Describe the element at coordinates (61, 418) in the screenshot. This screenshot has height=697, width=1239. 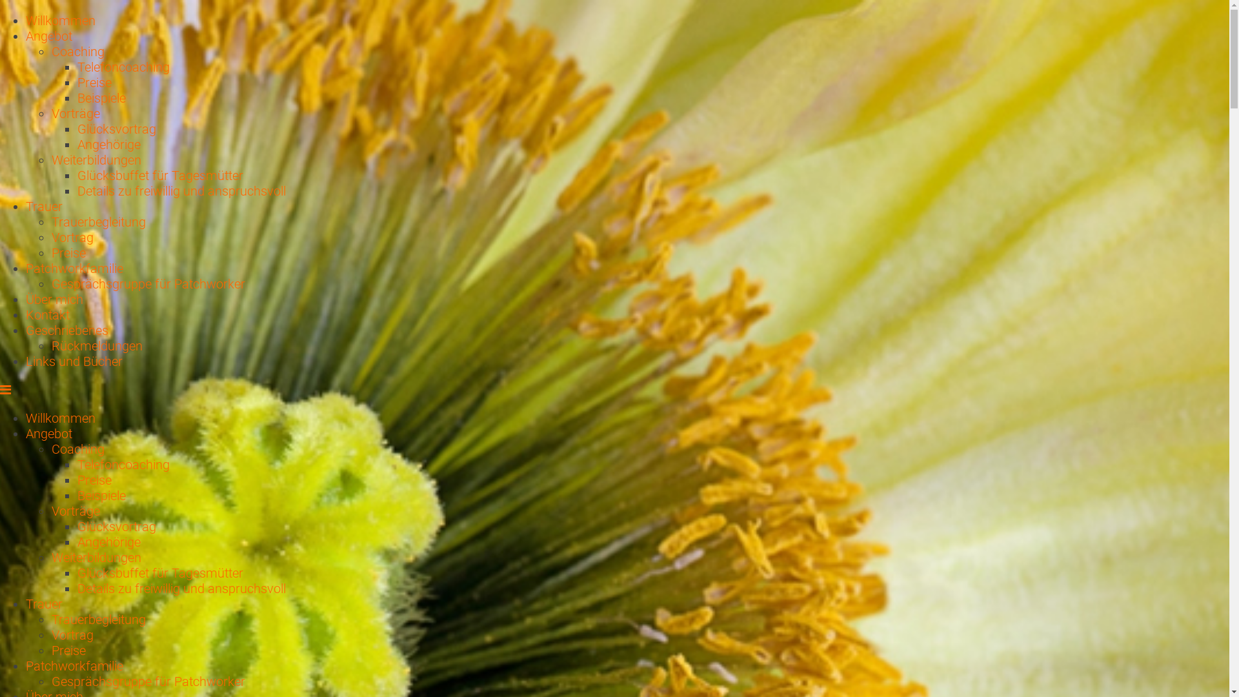
I see `Willkommen` at that location.